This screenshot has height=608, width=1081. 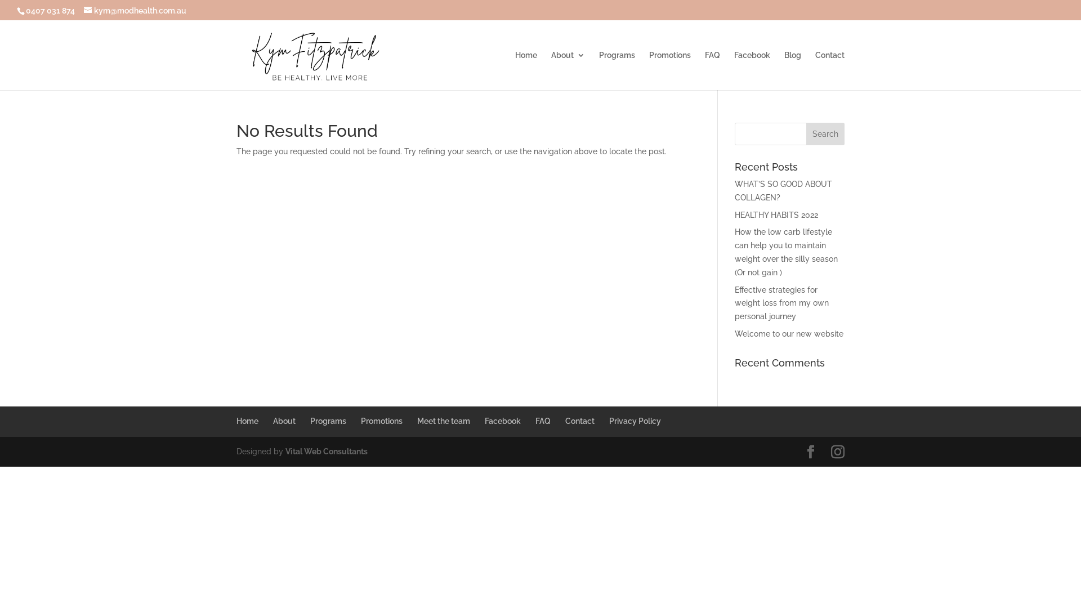 What do you see at coordinates (328, 421) in the screenshot?
I see `Programs` at bounding box center [328, 421].